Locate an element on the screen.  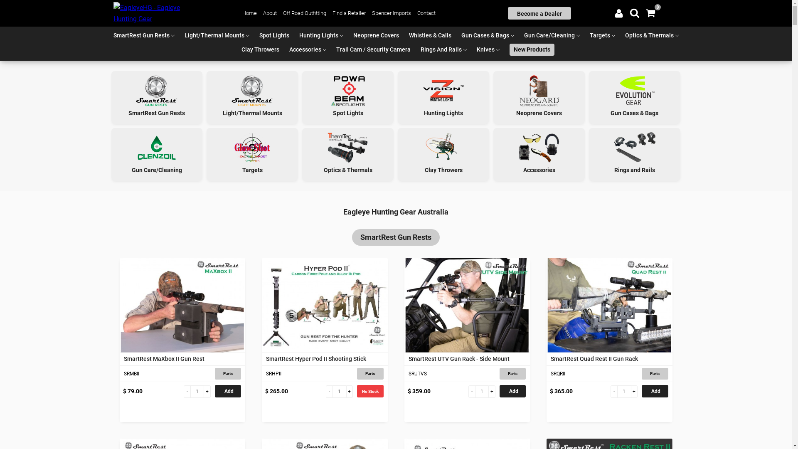
Accessories is located at coordinates (539, 155).